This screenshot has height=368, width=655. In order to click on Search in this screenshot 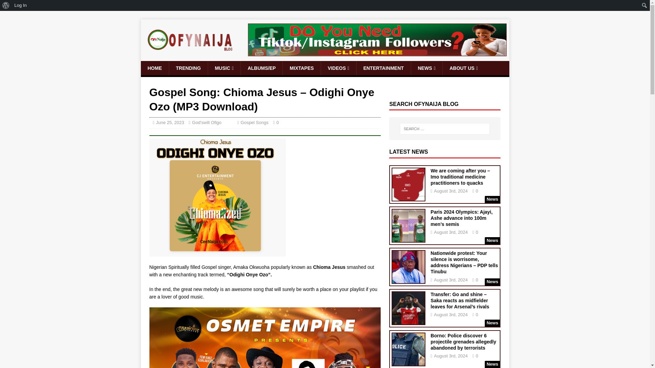, I will do `click(25, 5)`.